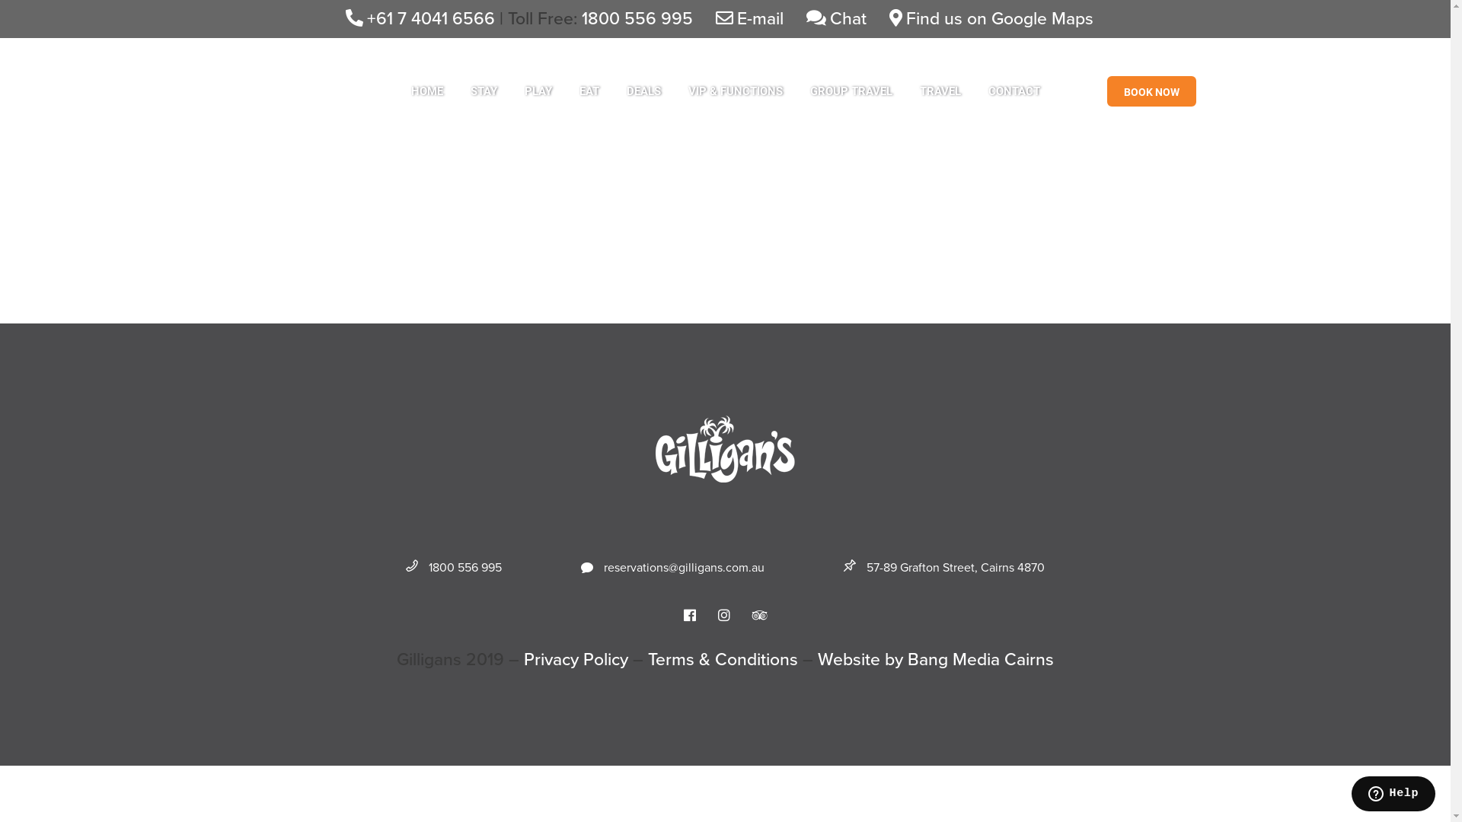  Describe the element at coordinates (723, 660) in the screenshot. I see `Terms & Conditions` at that location.